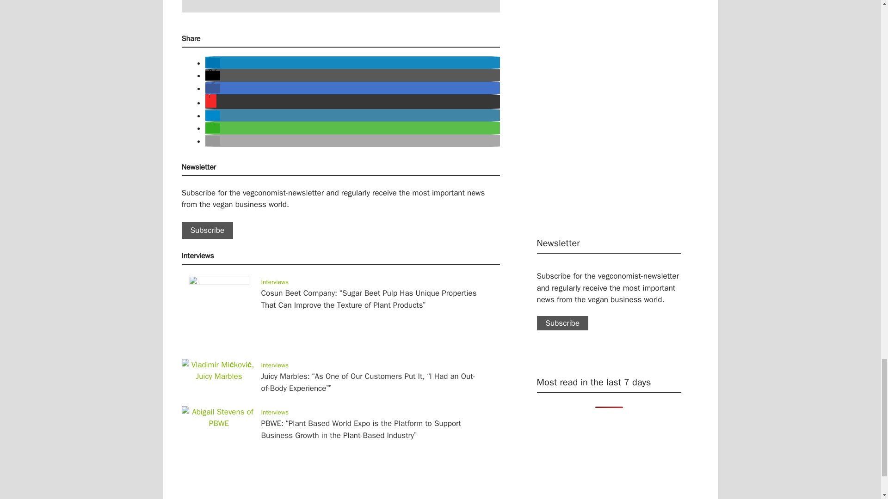 The height and width of the screenshot is (499, 888). I want to click on Share on Flipboard, so click(211, 103).